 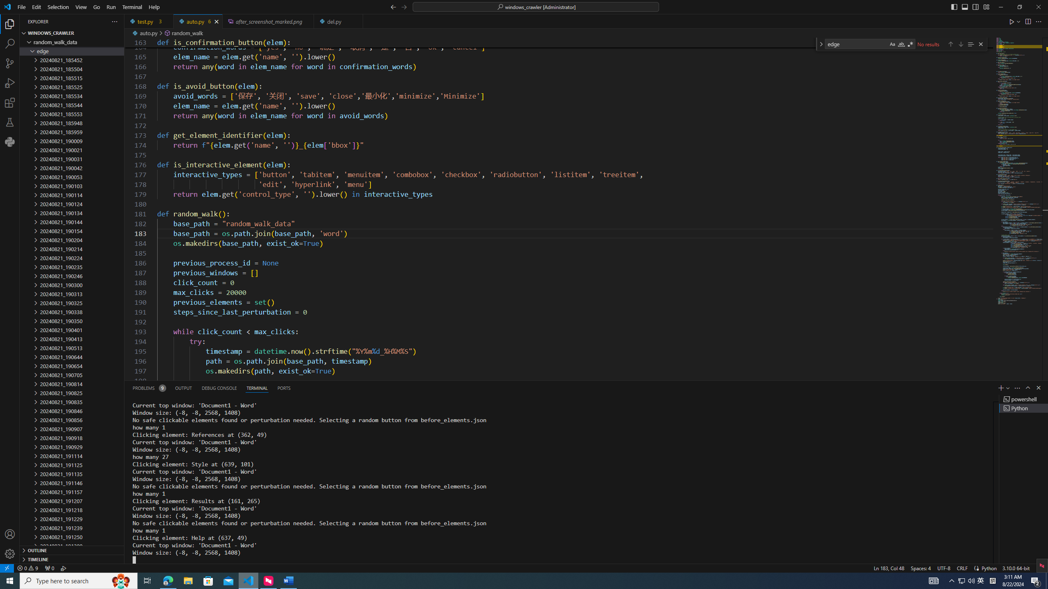 I want to click on after_screenshot_marked.png, preview, so click(x=268, y=21).